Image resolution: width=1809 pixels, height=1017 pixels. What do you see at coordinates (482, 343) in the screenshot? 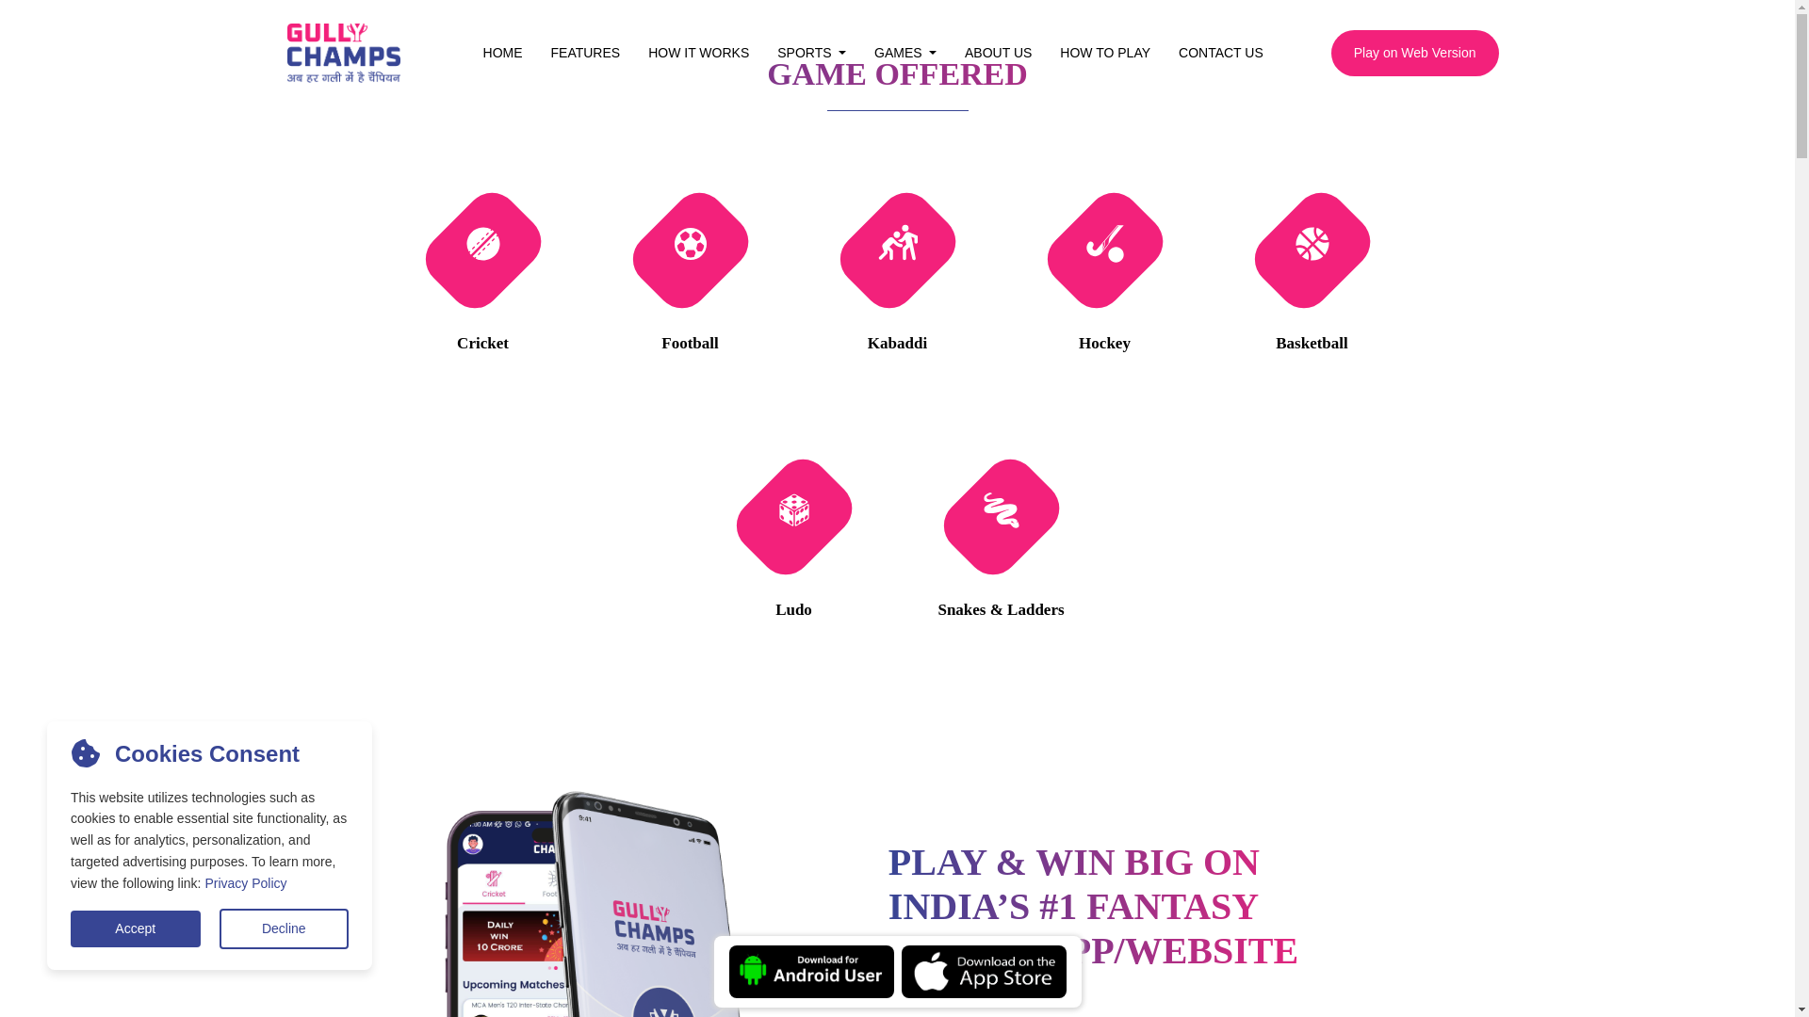
I see `Cricket` at bounding box center [482, 343].